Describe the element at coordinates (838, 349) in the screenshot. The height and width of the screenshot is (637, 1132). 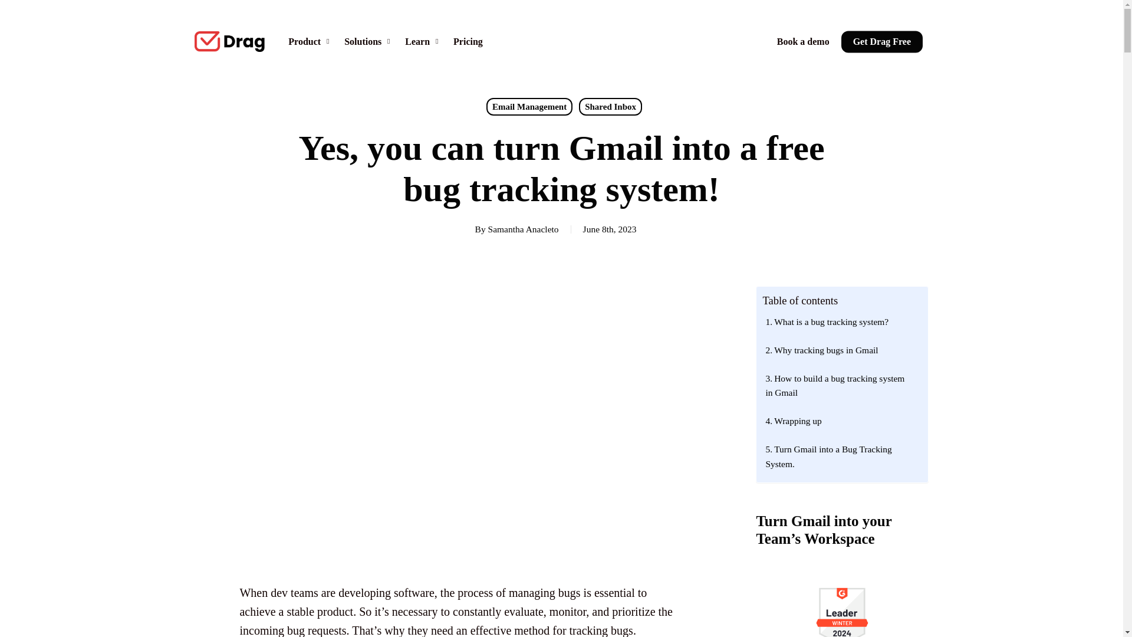
I see `Why tracking bugs in Gmail` at that location.